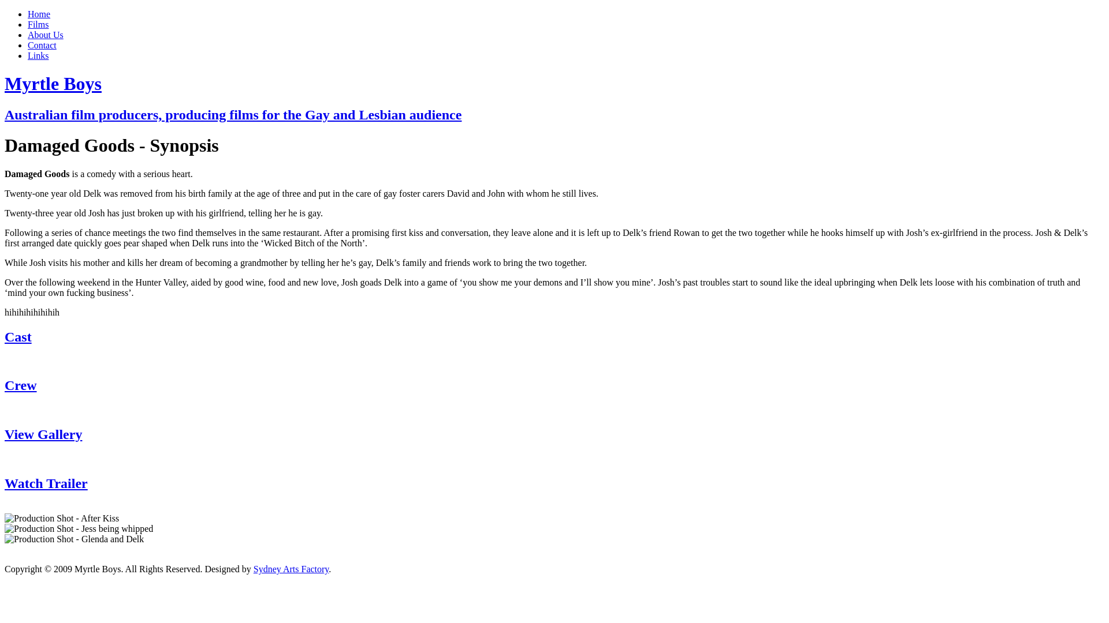 The width and height of the screenshot is (1109, 623). What do you see at coordinates (74, 539) in the screenshot?
I see `Production Shot - Glenda and Delk` at bounding box center [74, 539].